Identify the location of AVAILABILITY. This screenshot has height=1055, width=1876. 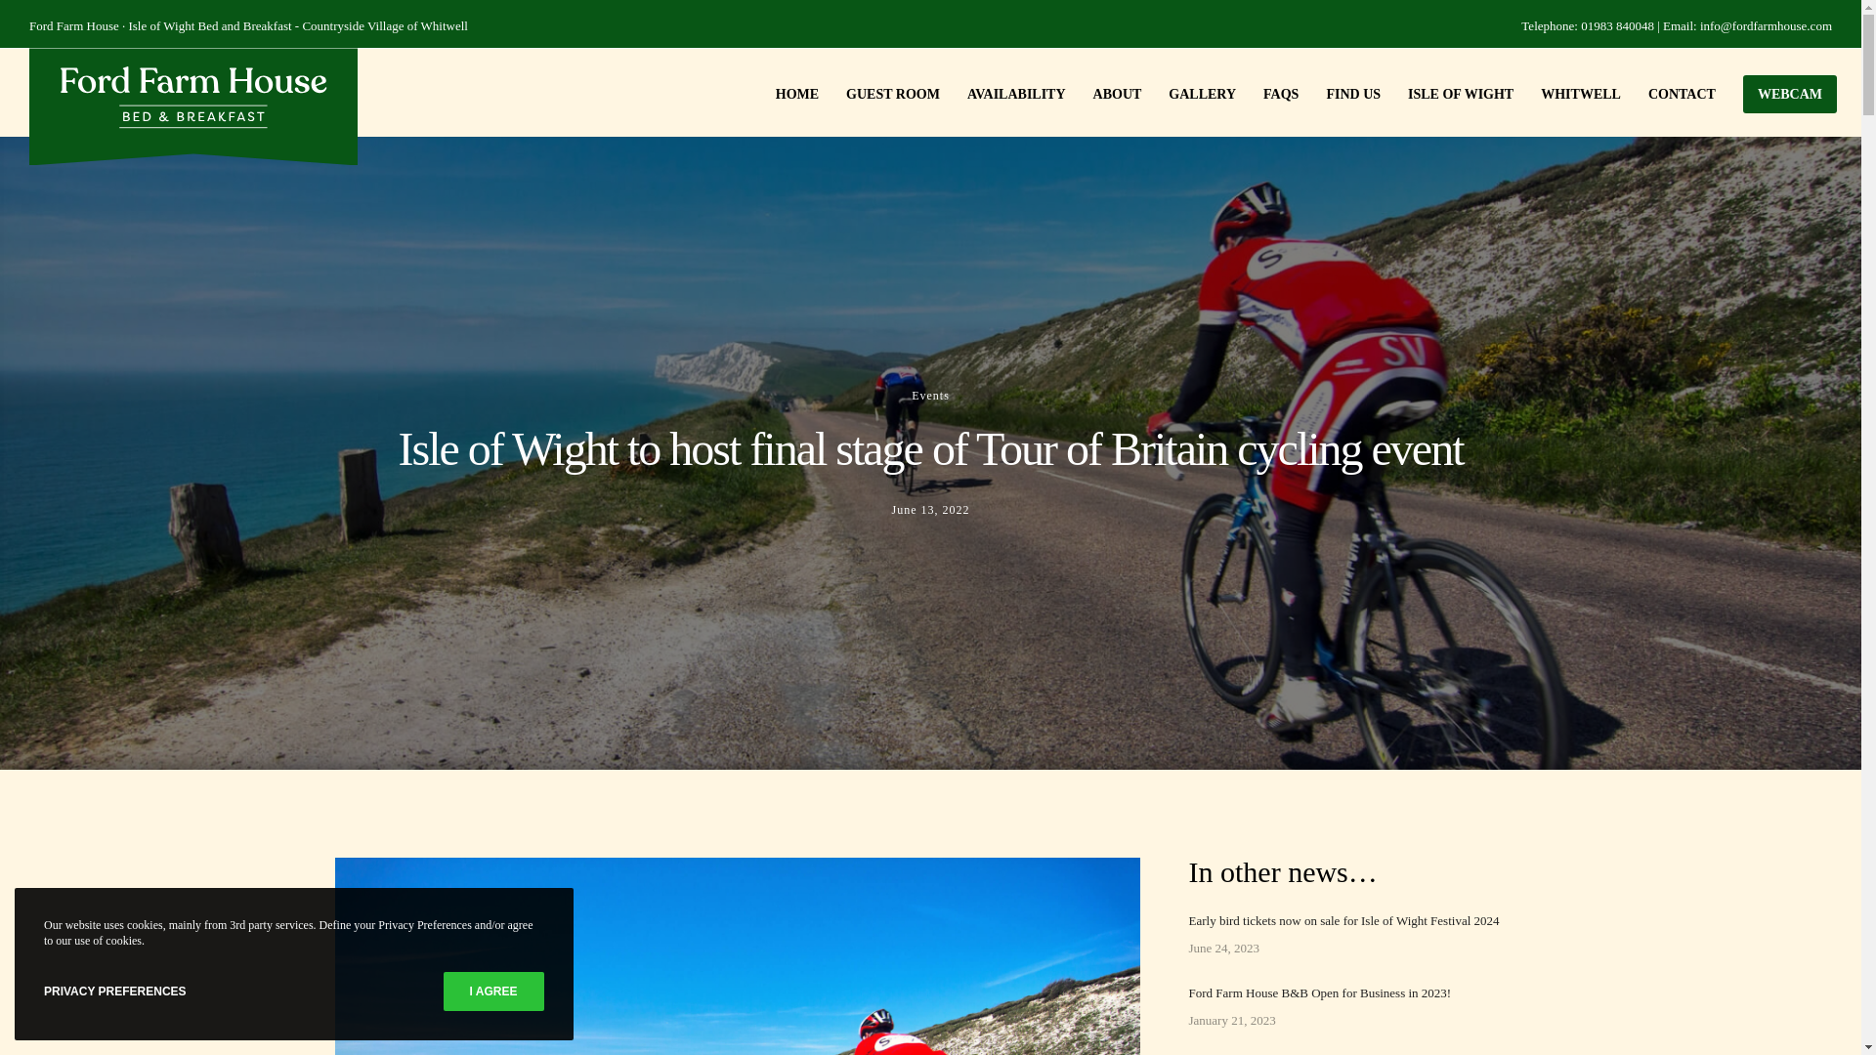
(1002, 92).